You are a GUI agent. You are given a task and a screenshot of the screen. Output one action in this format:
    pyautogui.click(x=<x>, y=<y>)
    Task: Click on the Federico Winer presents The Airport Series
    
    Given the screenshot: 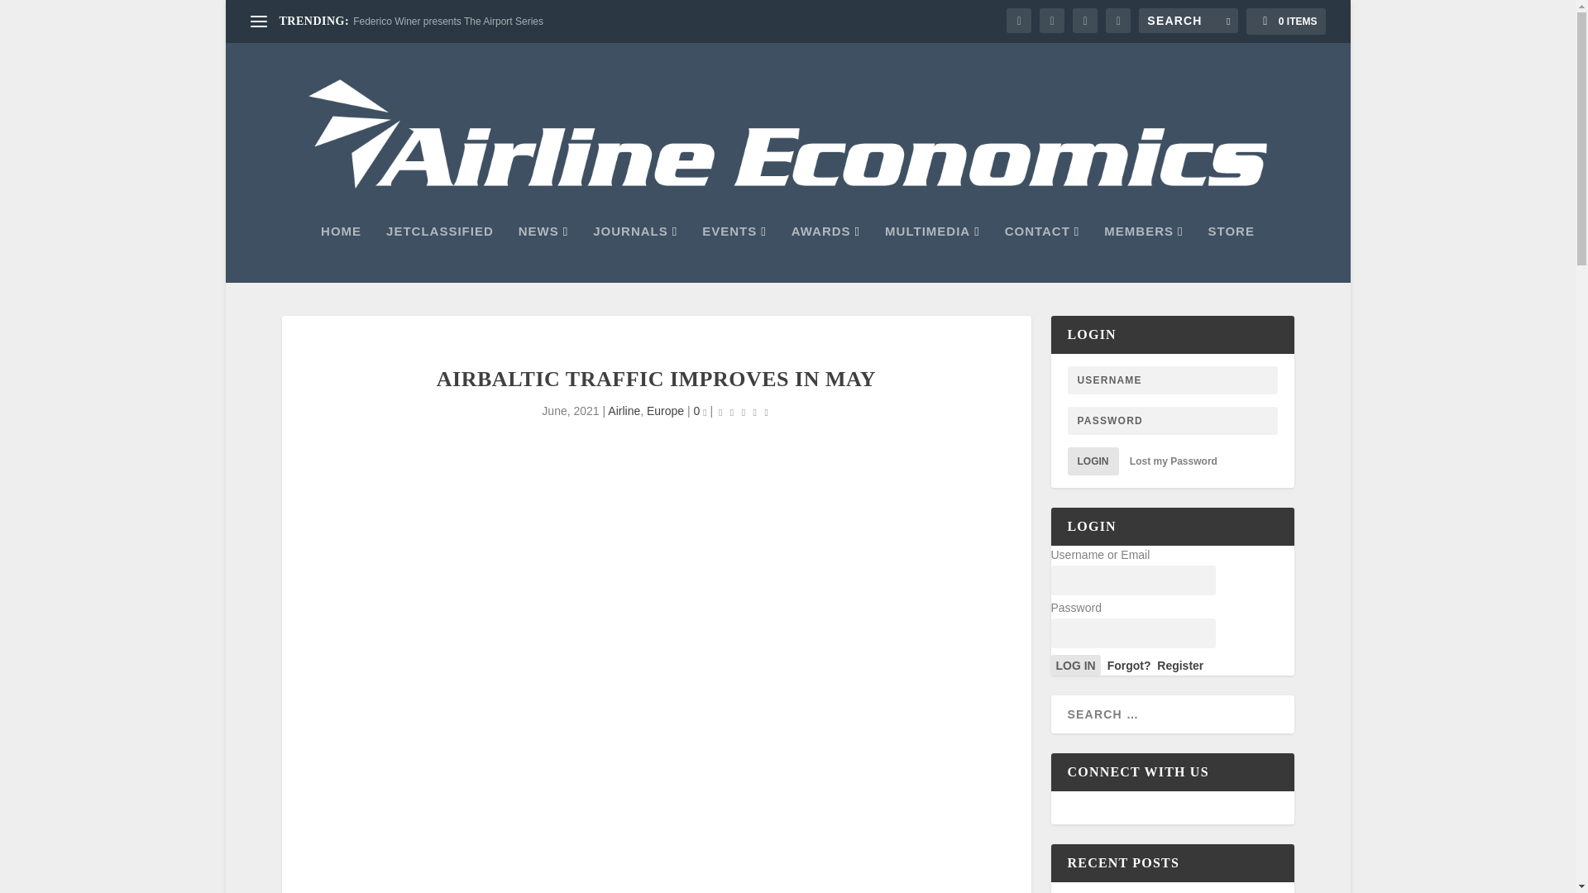 What is the action you would take?
    pyautogui.click(x=447, y=21)
    